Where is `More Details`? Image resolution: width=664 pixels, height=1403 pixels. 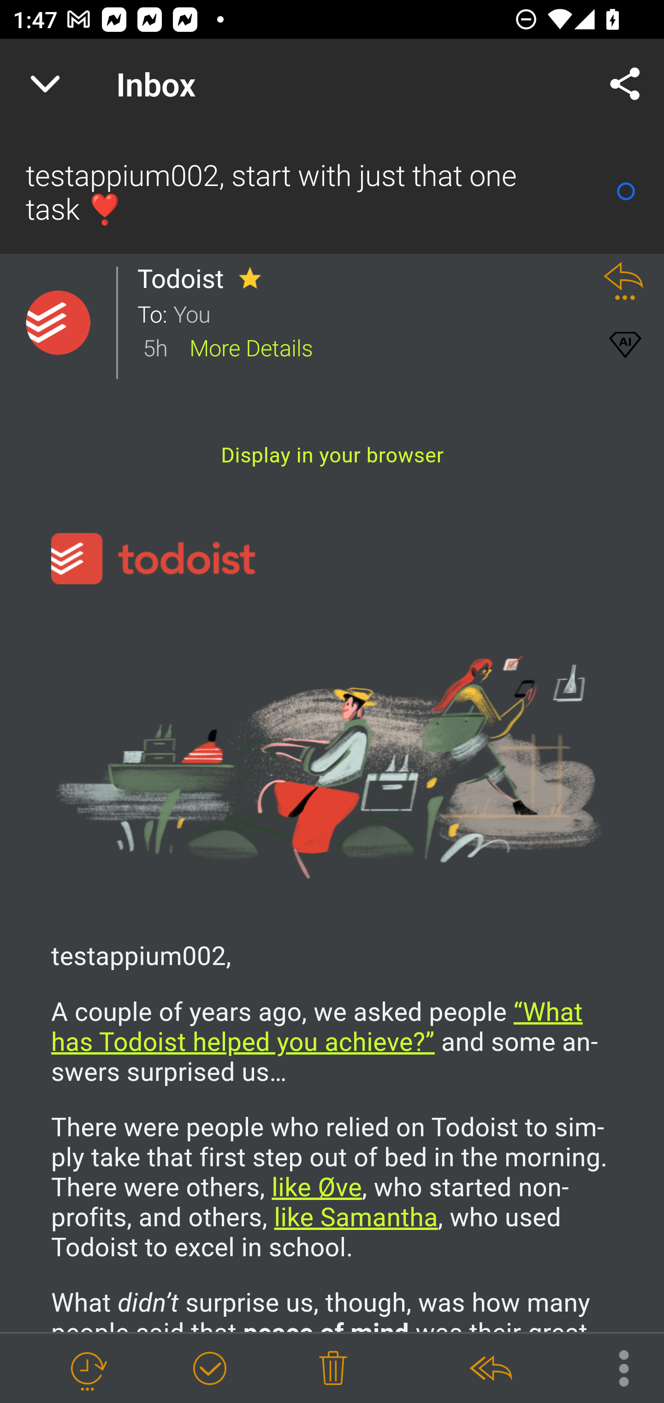
More Details is located at coordinates (251, 346).